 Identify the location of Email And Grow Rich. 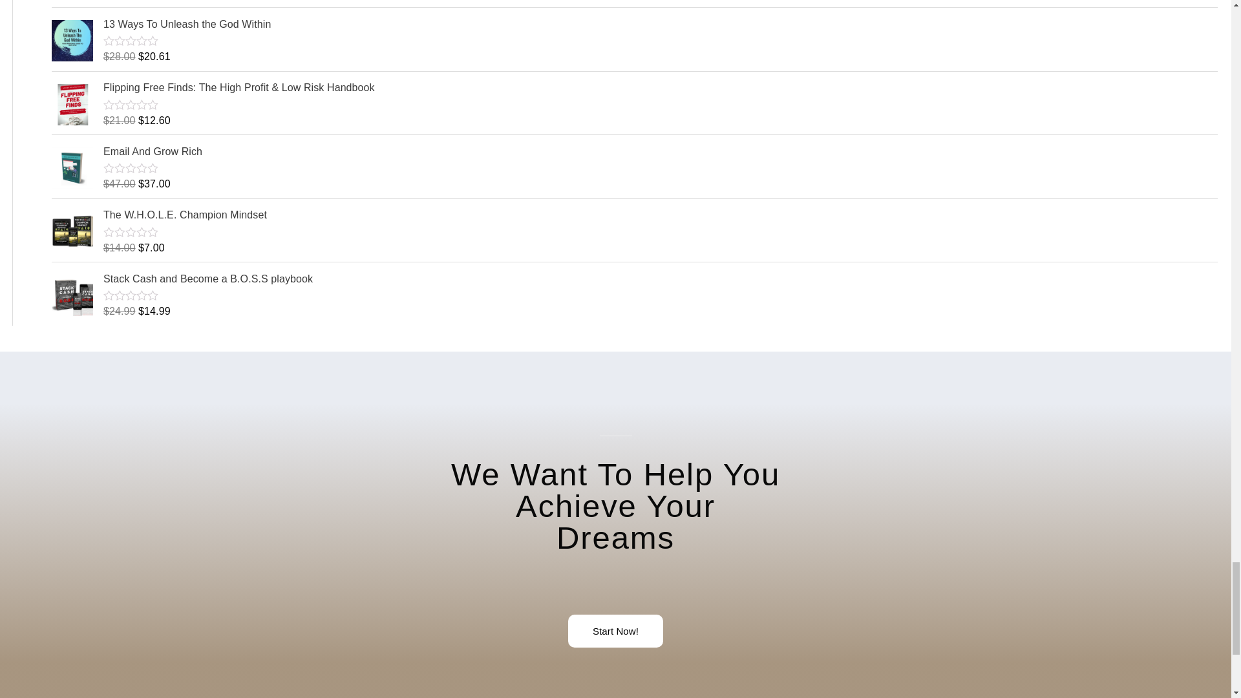
(660, 151).